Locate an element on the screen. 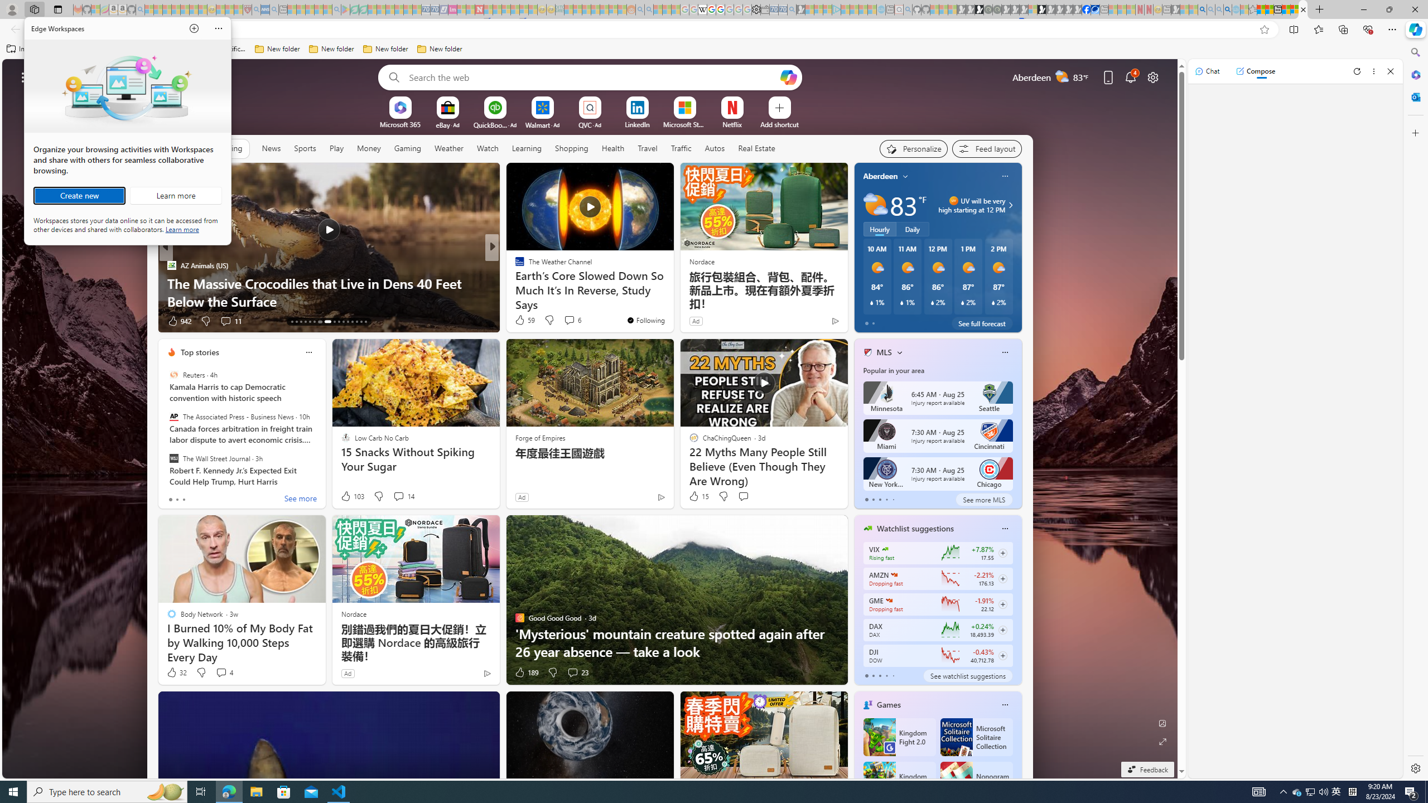 The height and width of the screenshot is (803, 1428). AutomationID: tab-20 is located at coordinates (324, 322).